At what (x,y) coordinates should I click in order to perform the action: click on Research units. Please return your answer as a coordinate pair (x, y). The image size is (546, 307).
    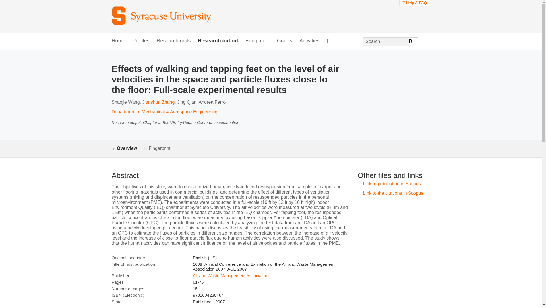
    Looking at the image, I should click on (173, 41).